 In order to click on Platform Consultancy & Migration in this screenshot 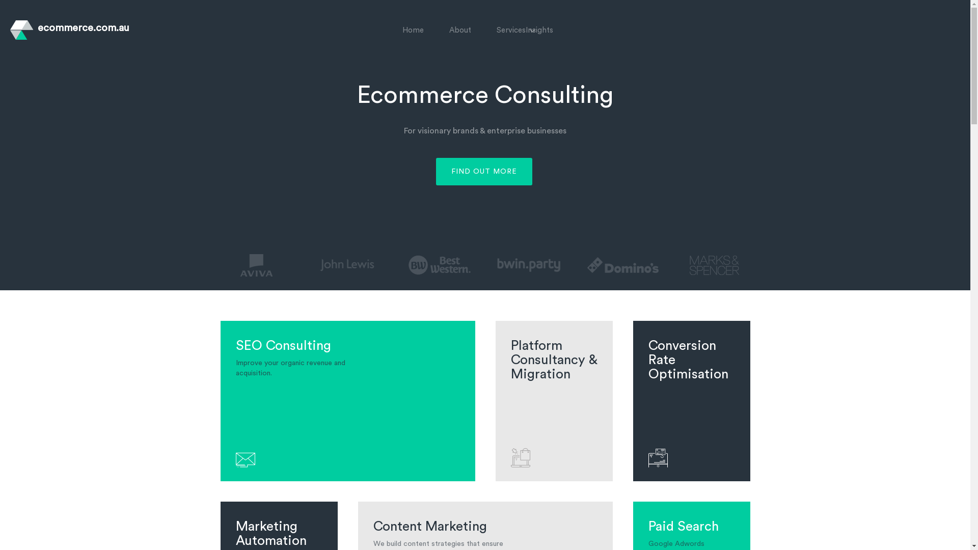, I will do `click(554, 410)`.